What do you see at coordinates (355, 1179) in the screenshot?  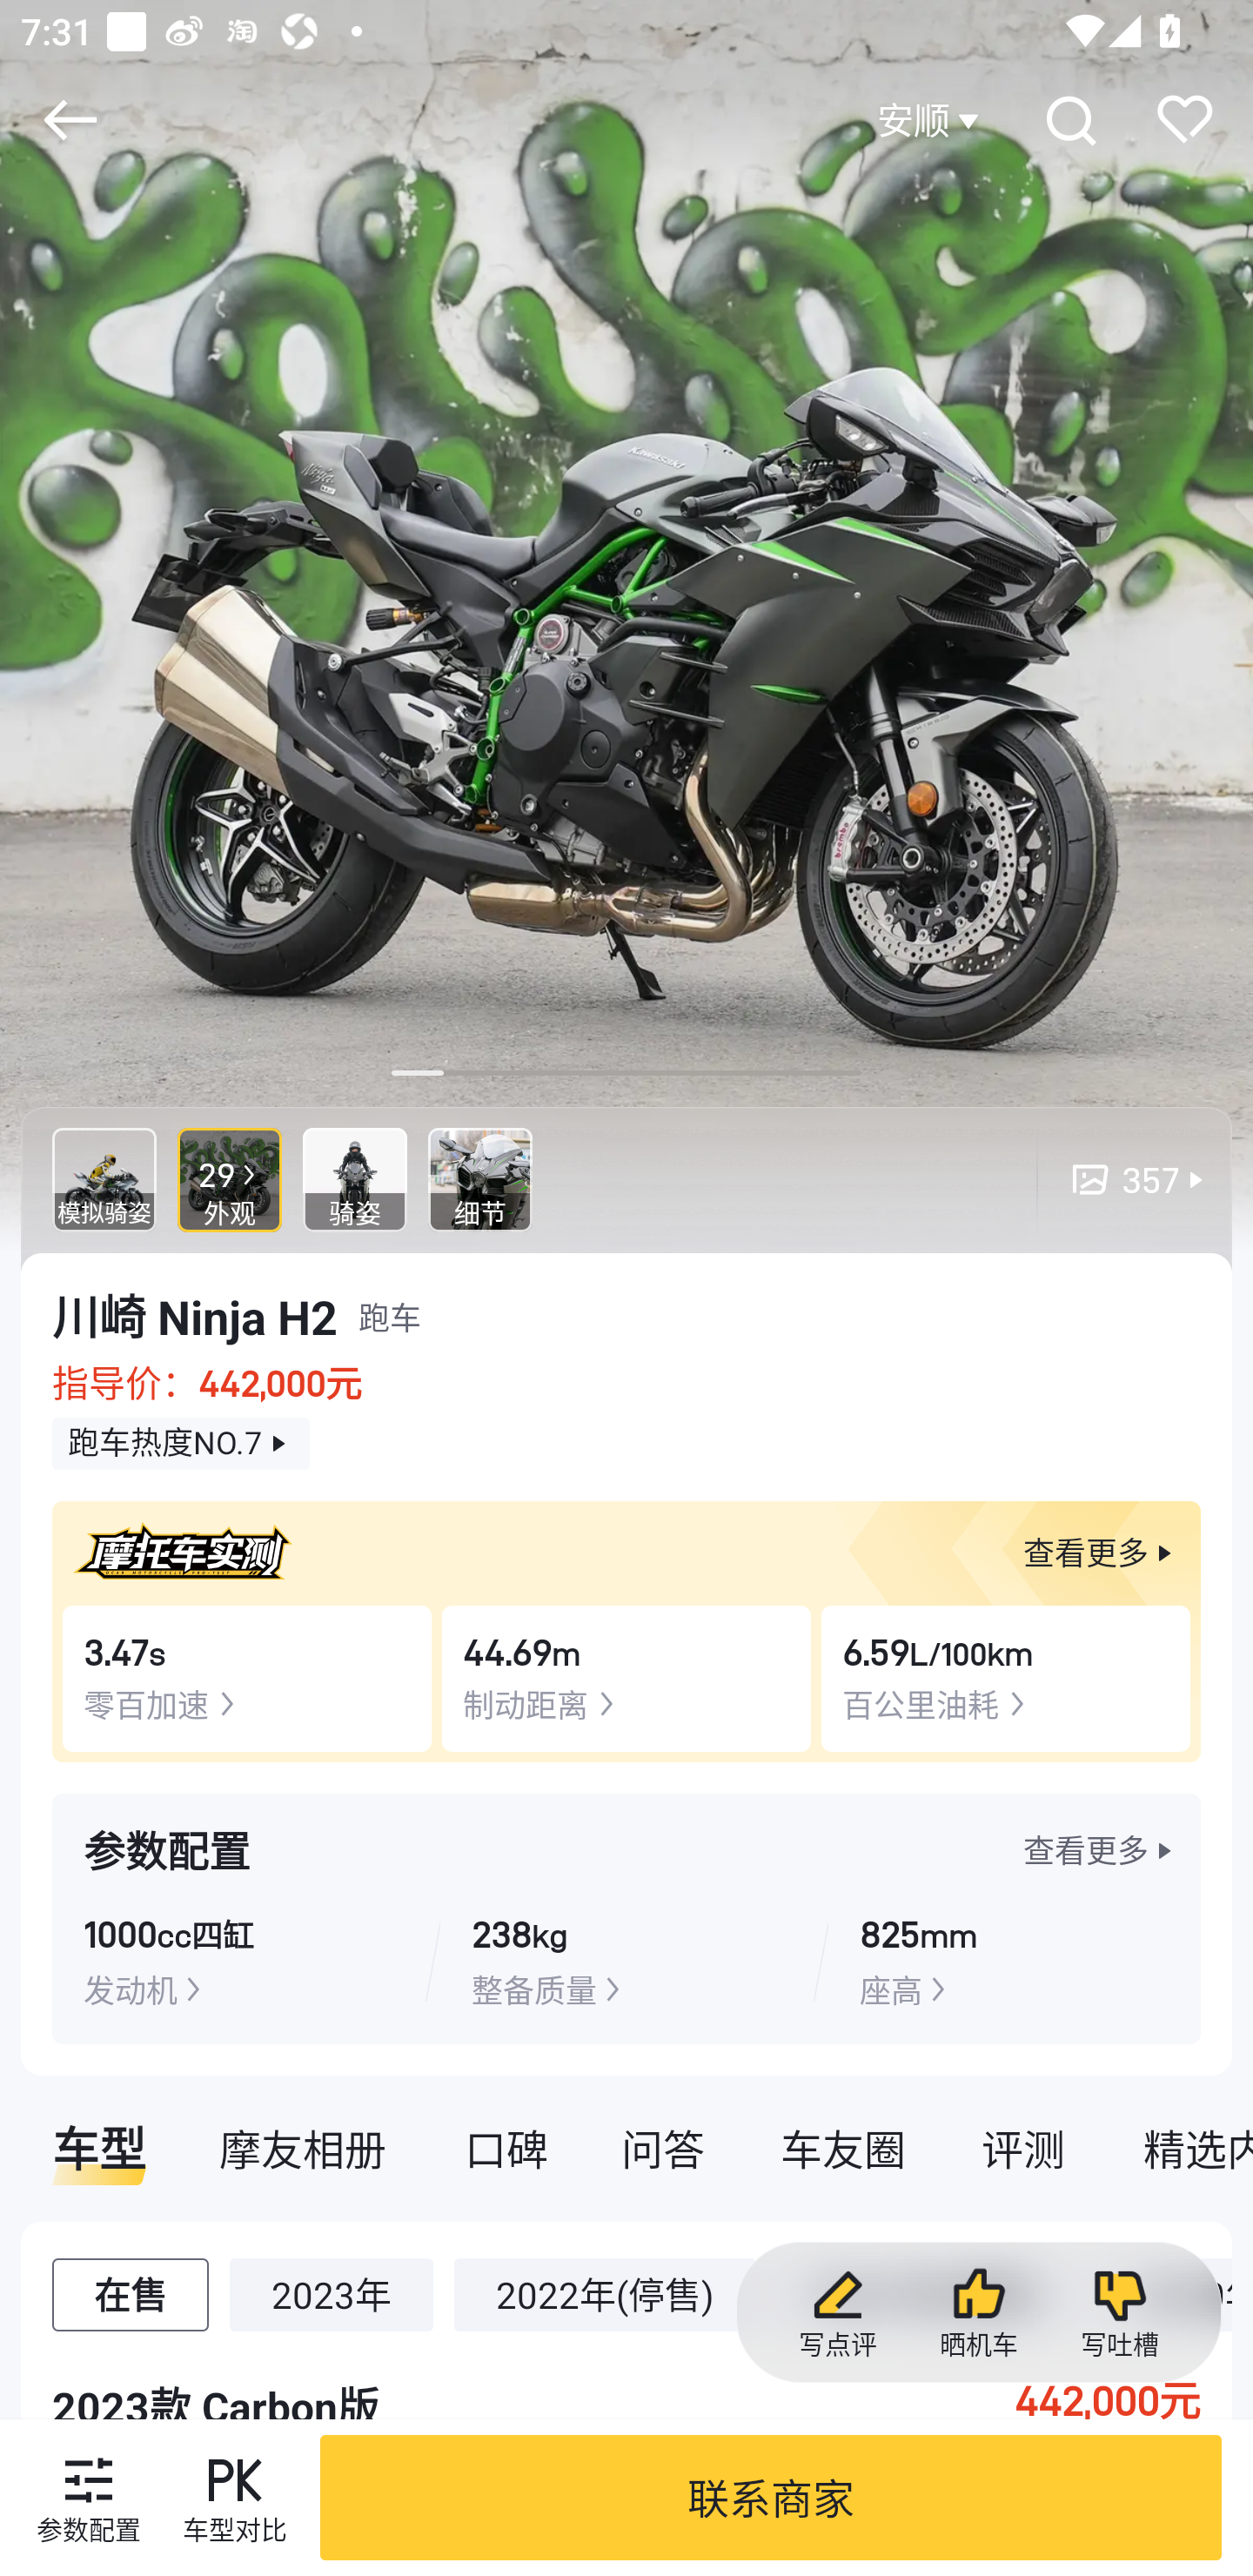 I see `骑姿` at bounding box center [355, 1179].